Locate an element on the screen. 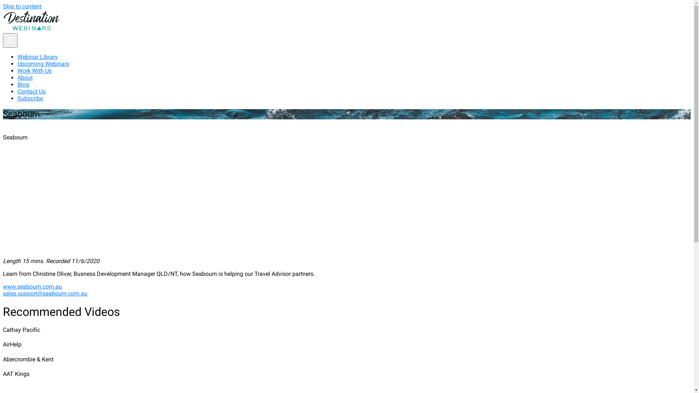 The height and width of the screenshot is (393, 699). Subscribe is located at coordinates (30, 98).